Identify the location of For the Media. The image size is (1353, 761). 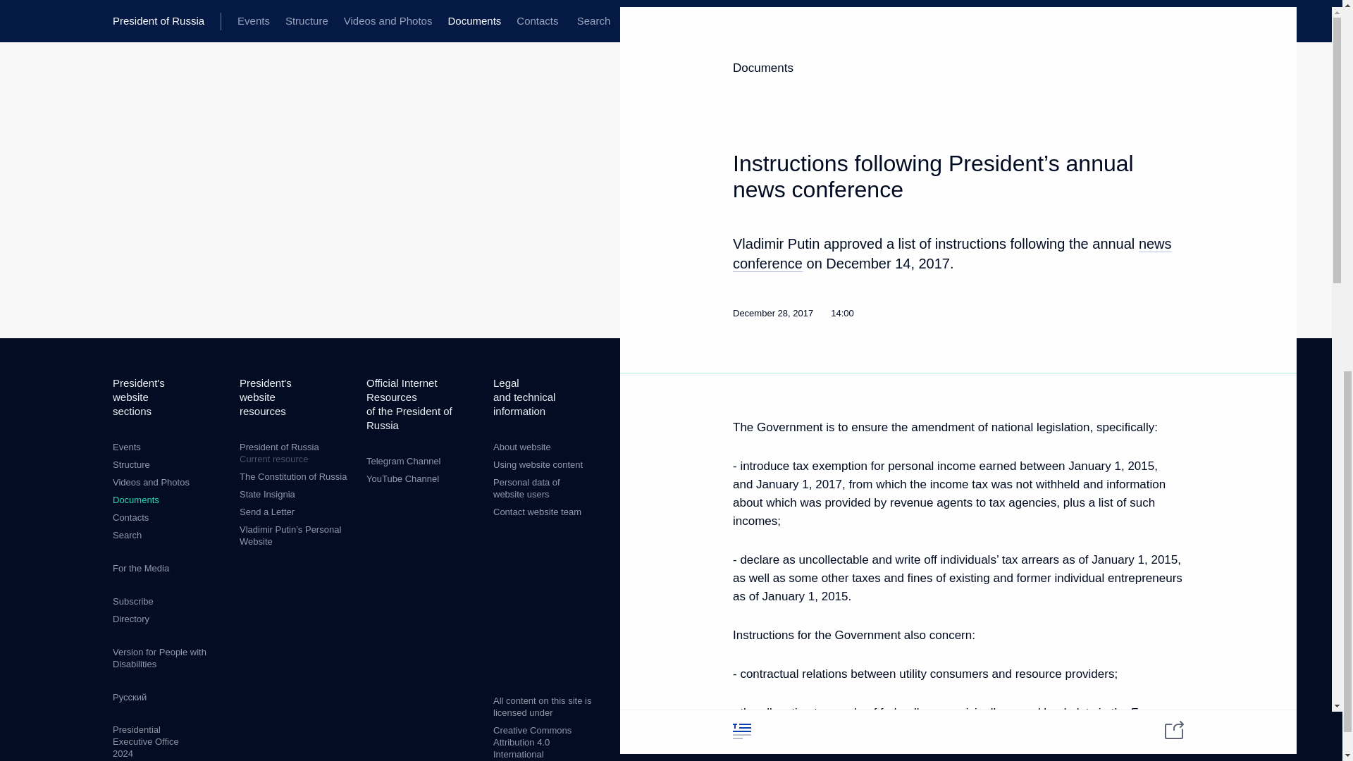
(141, 568).